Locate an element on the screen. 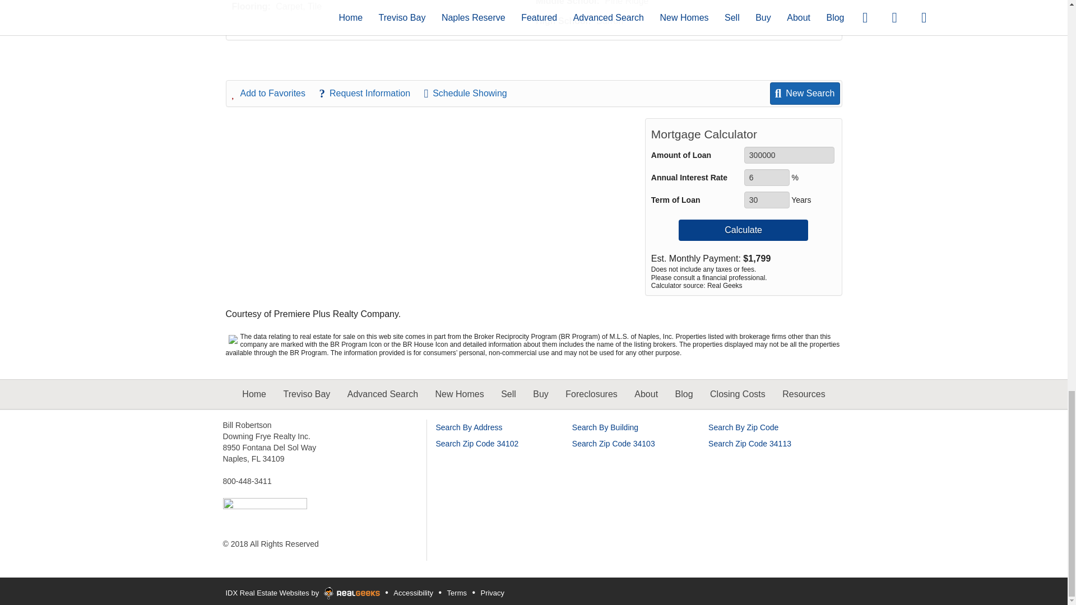 Image resolution: width=1076 pixels, height=605 pixels. 300000 is located at coordinates (789, 155).